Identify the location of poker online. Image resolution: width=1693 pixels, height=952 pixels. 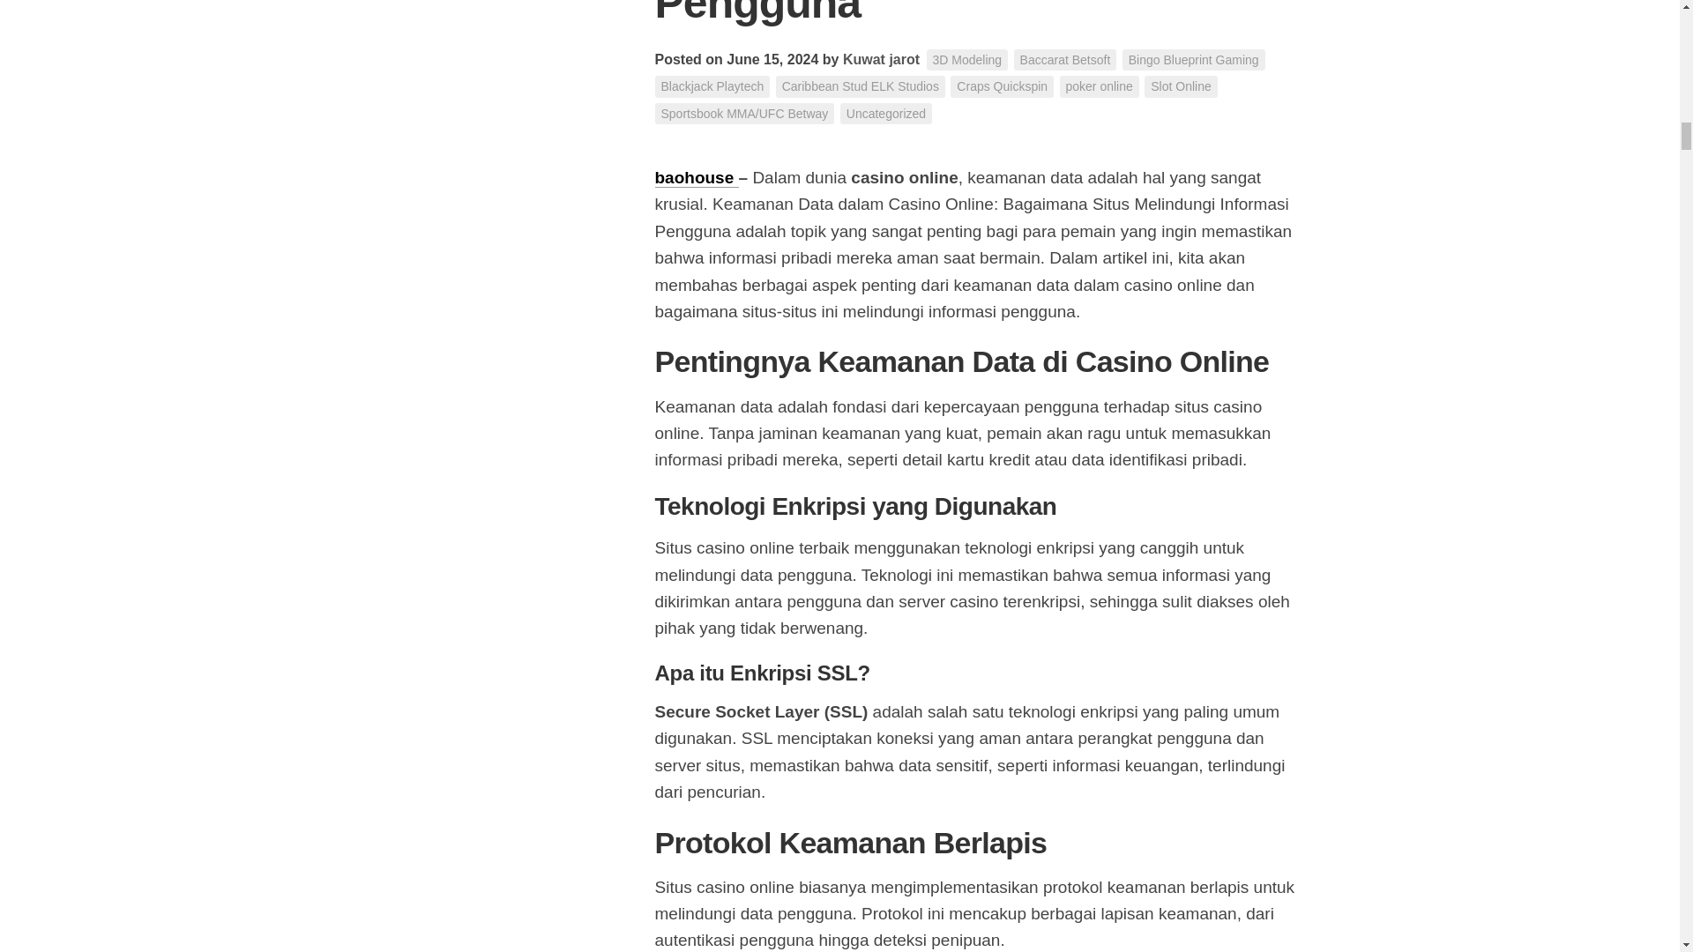
(1099, 86).